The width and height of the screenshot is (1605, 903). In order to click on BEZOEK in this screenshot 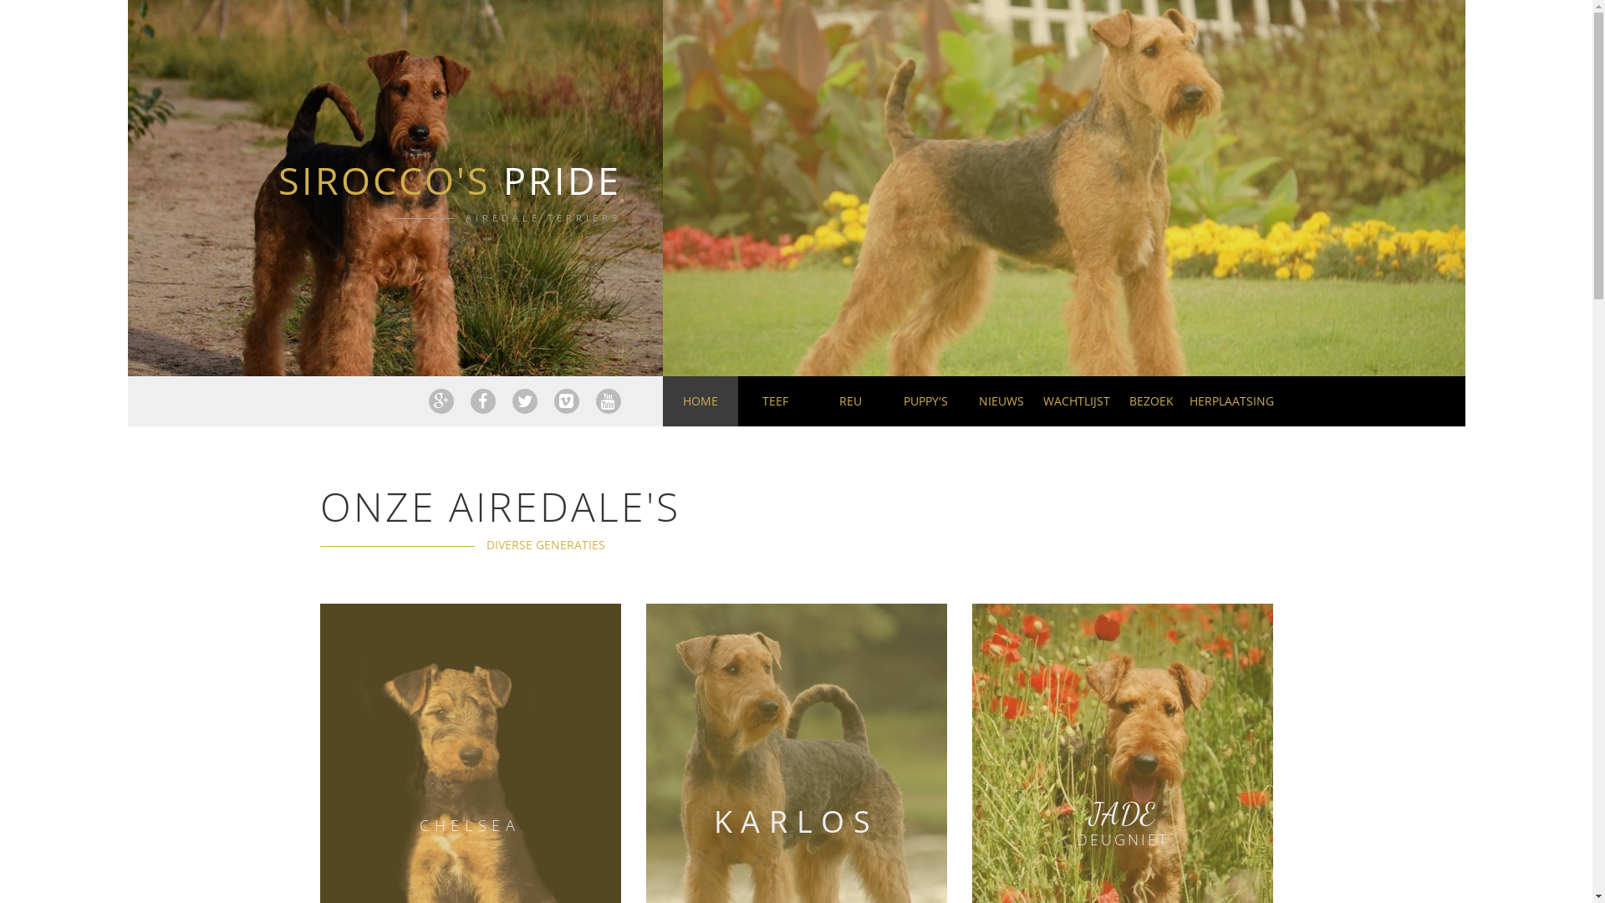, I will do `click(1151, 401)`.